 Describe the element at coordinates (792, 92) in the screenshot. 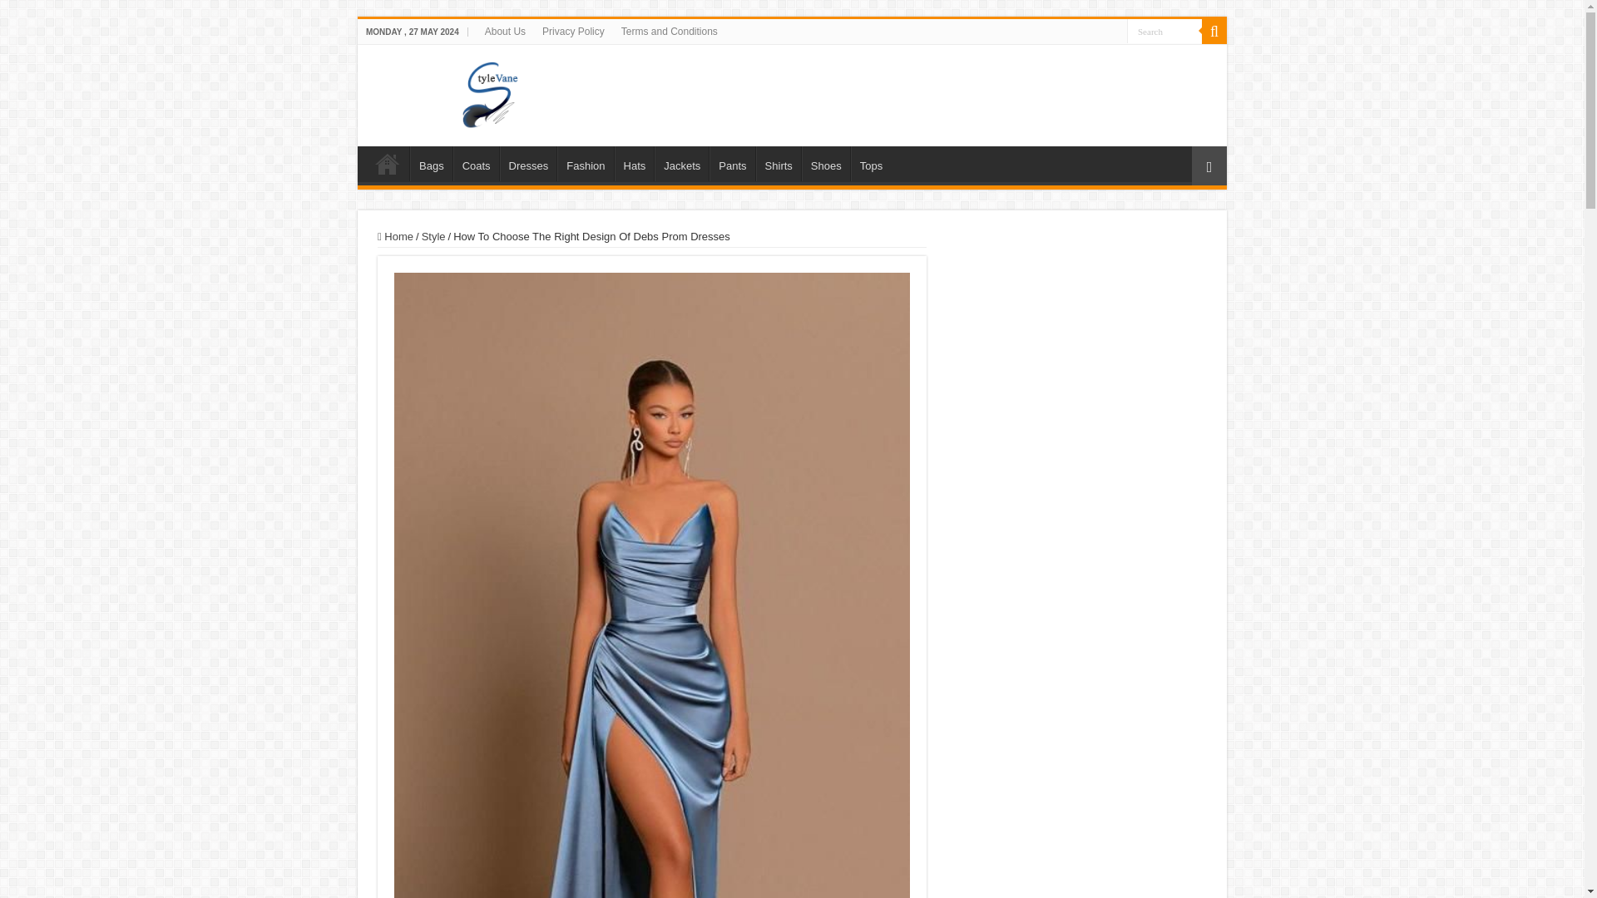

I see `stylevane.com` at that location.